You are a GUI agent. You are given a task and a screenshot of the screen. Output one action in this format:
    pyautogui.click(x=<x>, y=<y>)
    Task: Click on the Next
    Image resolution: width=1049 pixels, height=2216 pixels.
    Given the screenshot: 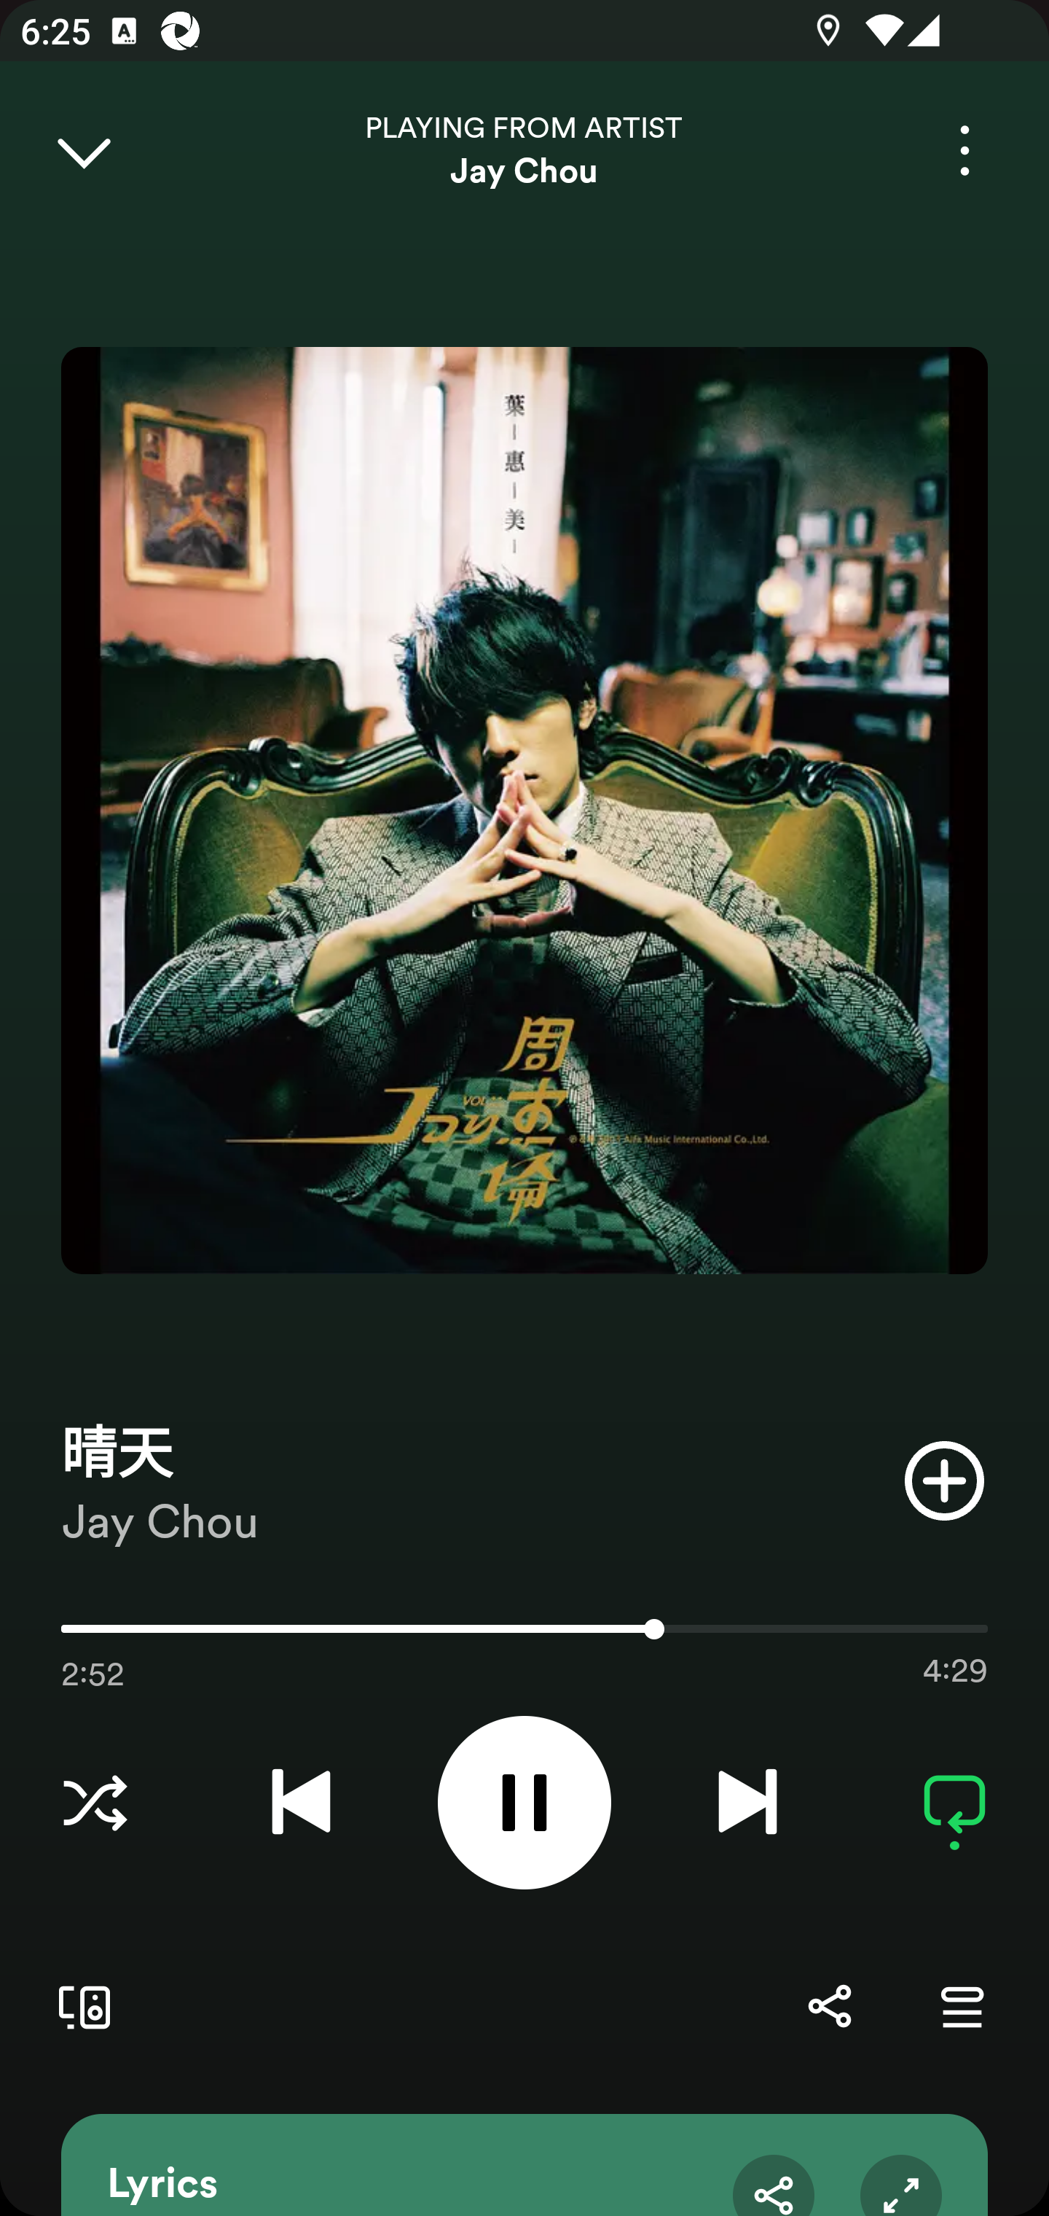 What is the action you would take?
    pyautogui.click(x=747, y=1802)
    